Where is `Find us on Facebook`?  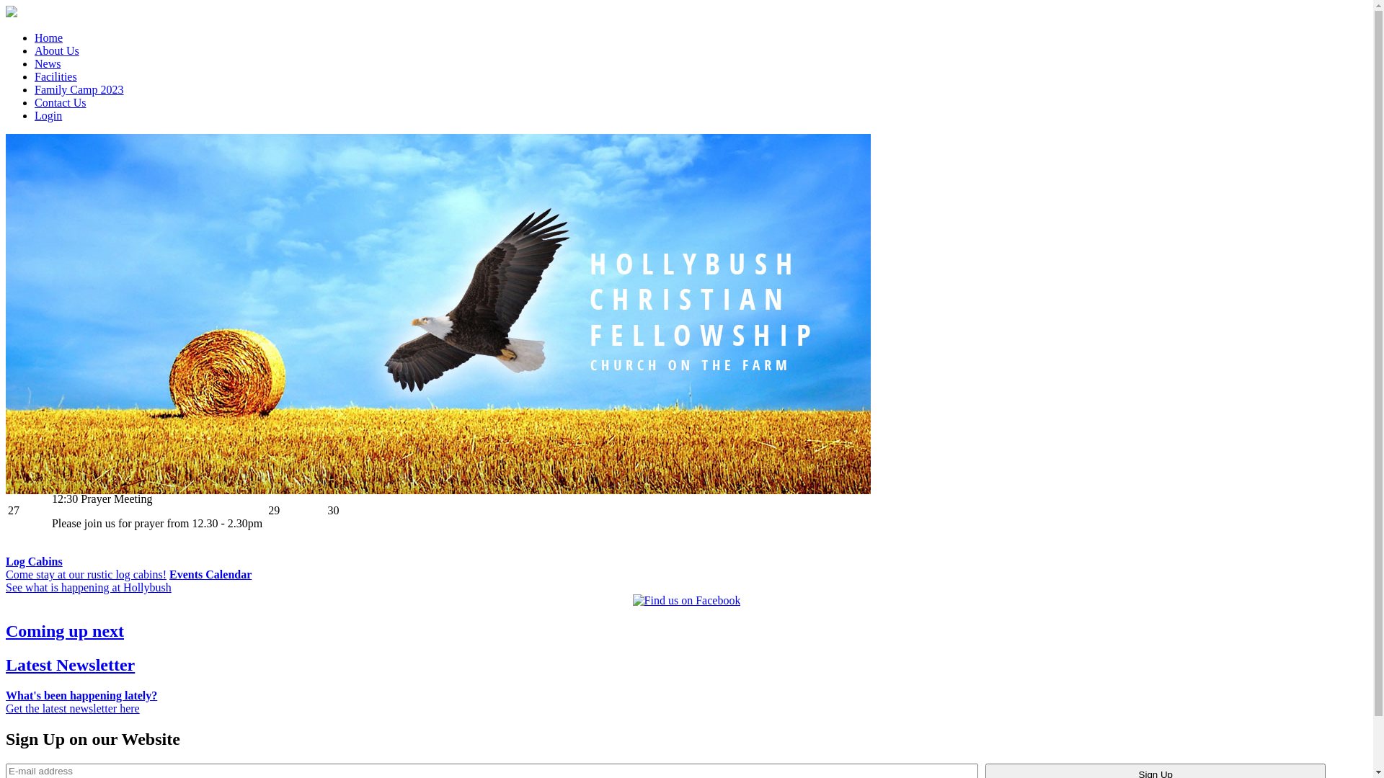 Find us on Facebook is located at coordinates (687, 601).